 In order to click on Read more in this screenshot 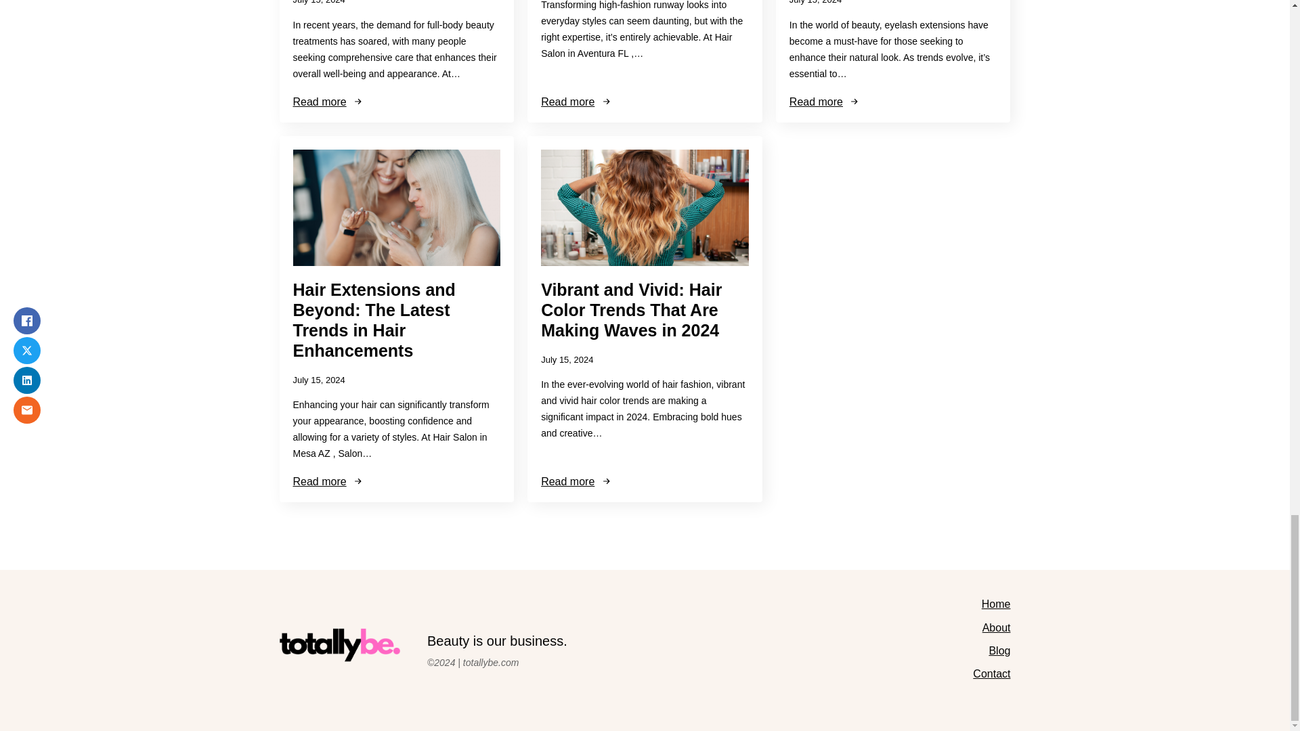, I will do `click(328, 482)`.